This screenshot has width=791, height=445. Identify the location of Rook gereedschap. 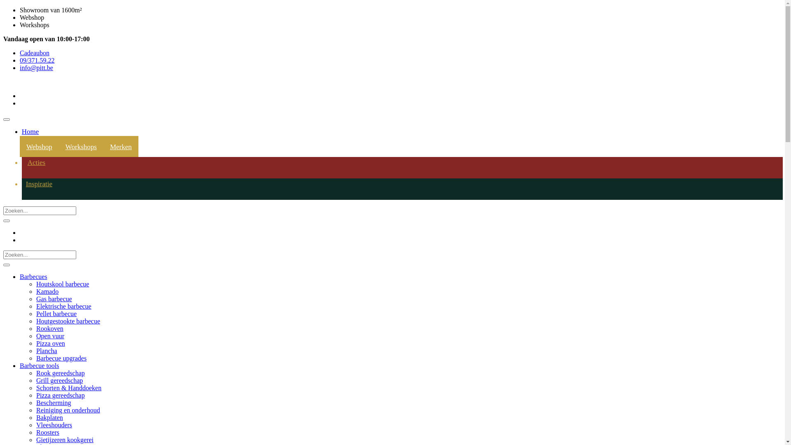
(61, 373).